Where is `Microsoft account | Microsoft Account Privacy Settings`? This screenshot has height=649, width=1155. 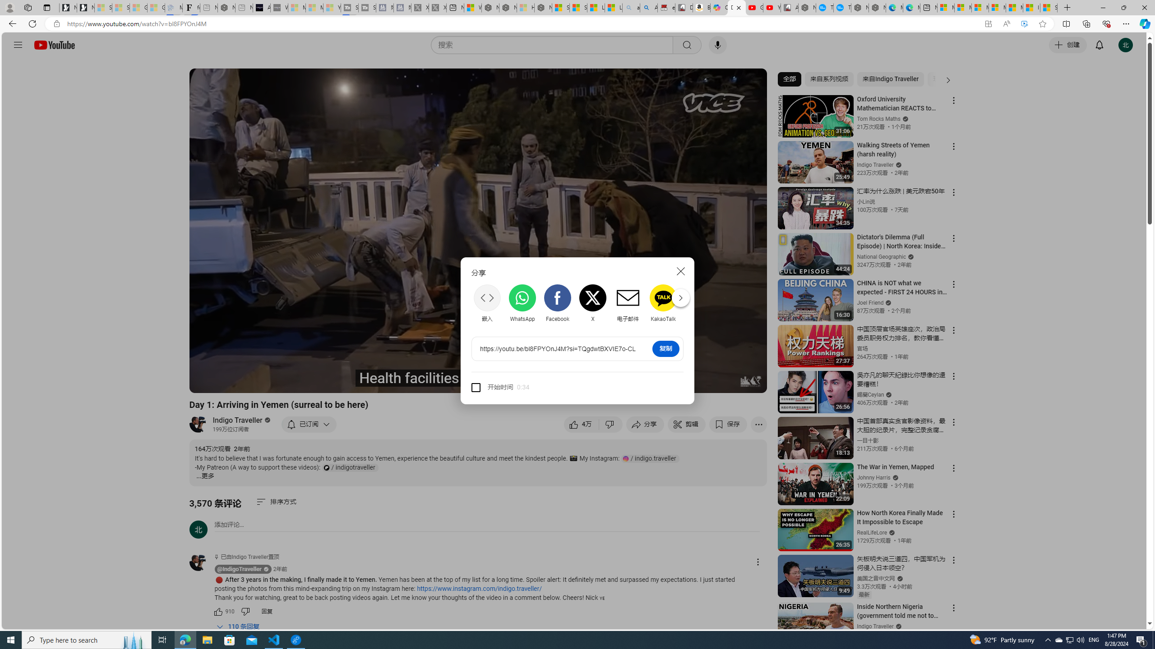
Microsoft account | Microsoft Account Privacy Settings is located at coordinates (963, 8).